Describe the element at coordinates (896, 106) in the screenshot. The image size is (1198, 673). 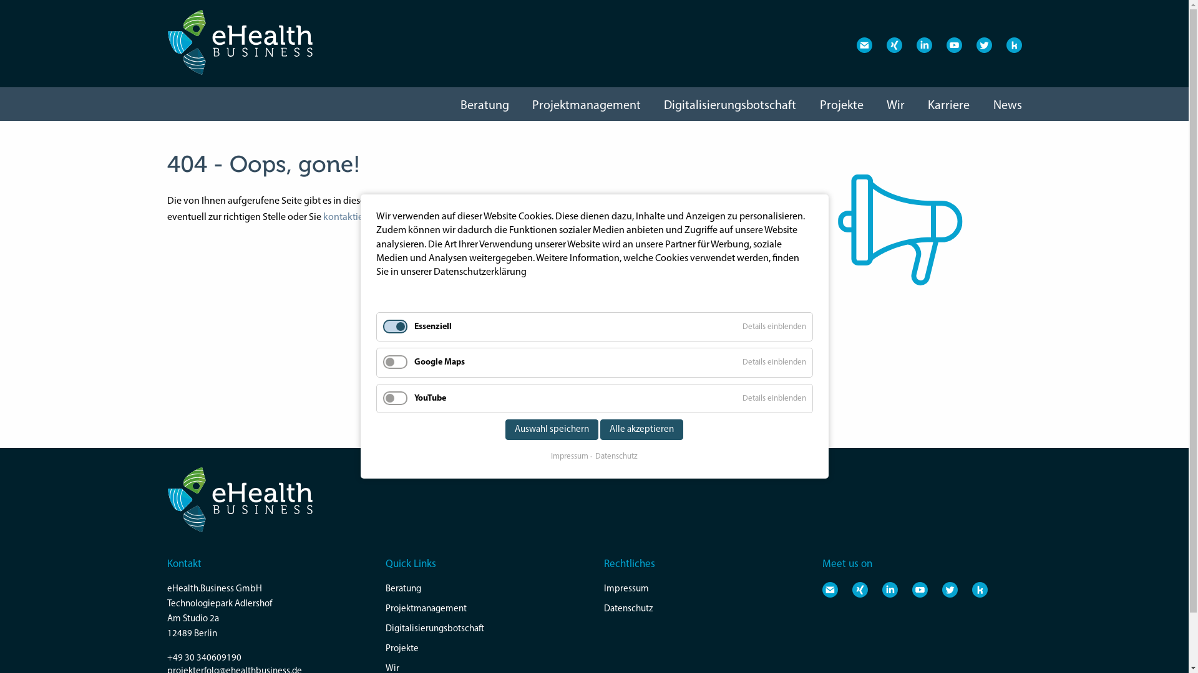
I see `Wir` at that location.